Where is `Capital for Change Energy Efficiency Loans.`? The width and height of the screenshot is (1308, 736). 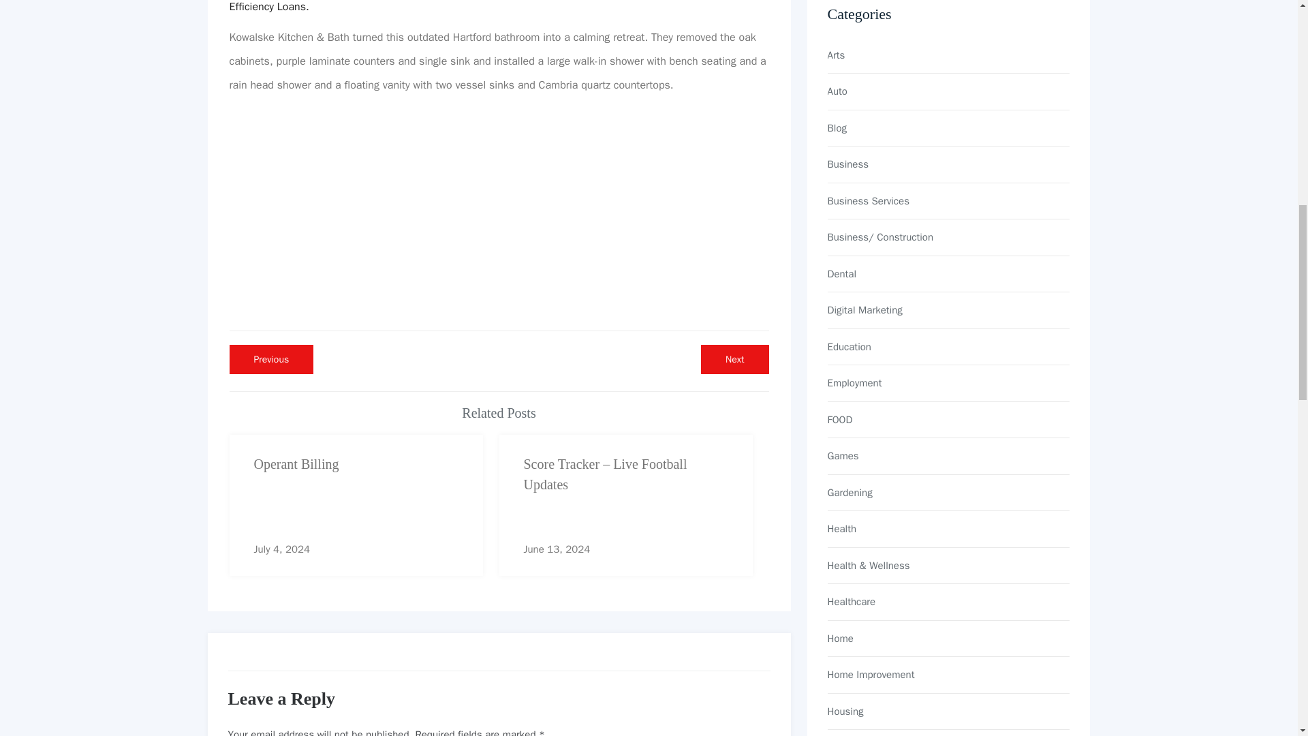
Capital for Change Energy Efficiency Loans. is located at coordinates (734, 359).